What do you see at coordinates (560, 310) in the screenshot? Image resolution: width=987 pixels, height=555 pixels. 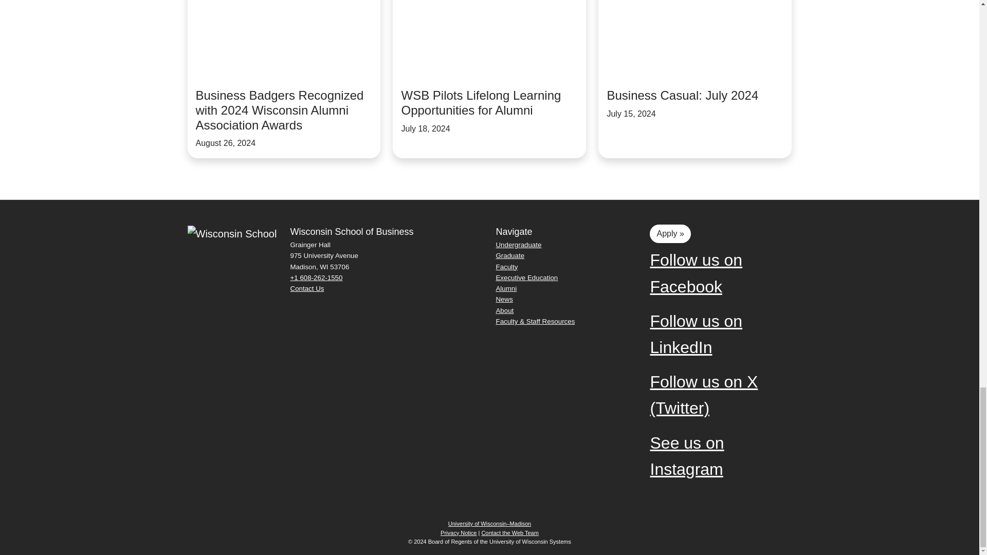 I see `About` at bounding box center [560, 310].